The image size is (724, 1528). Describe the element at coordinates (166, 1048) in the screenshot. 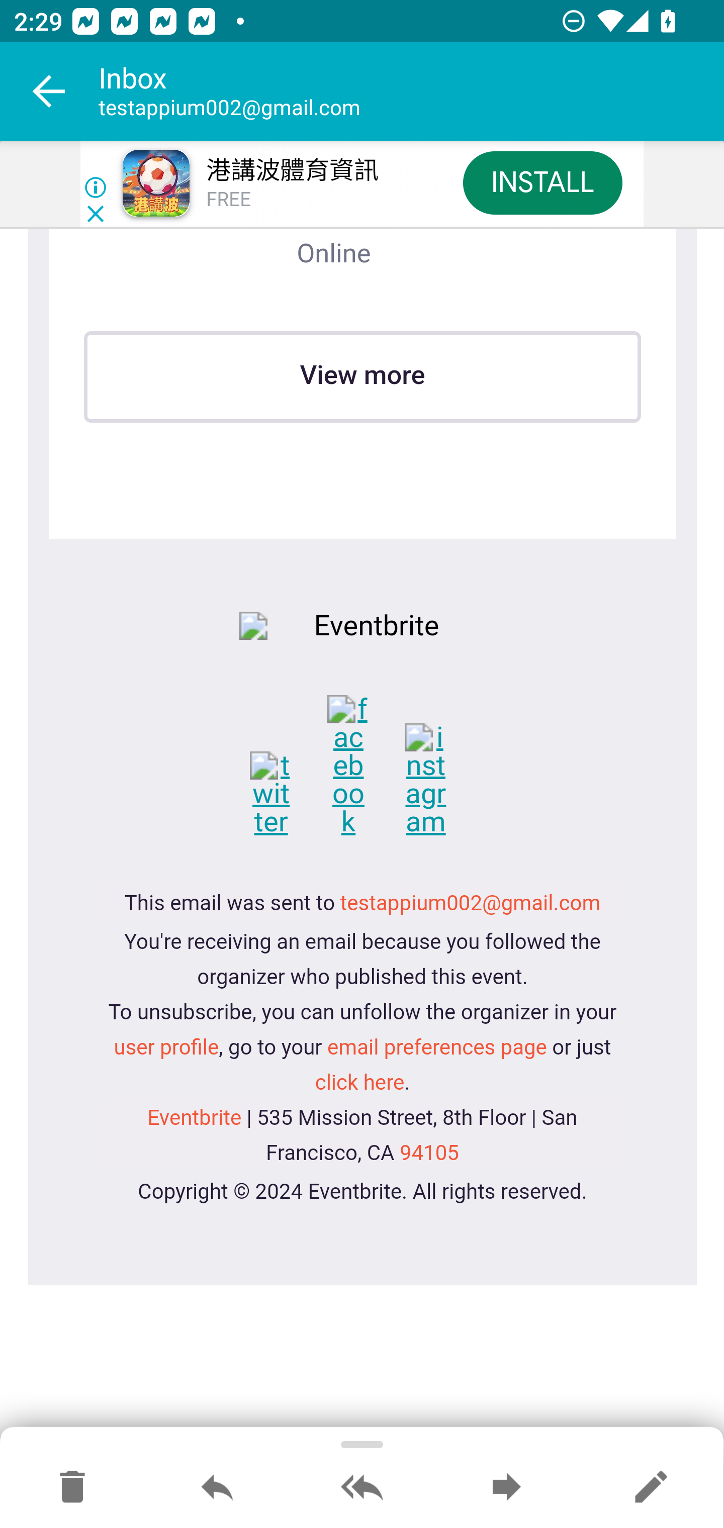

I see `user profile` at that location.